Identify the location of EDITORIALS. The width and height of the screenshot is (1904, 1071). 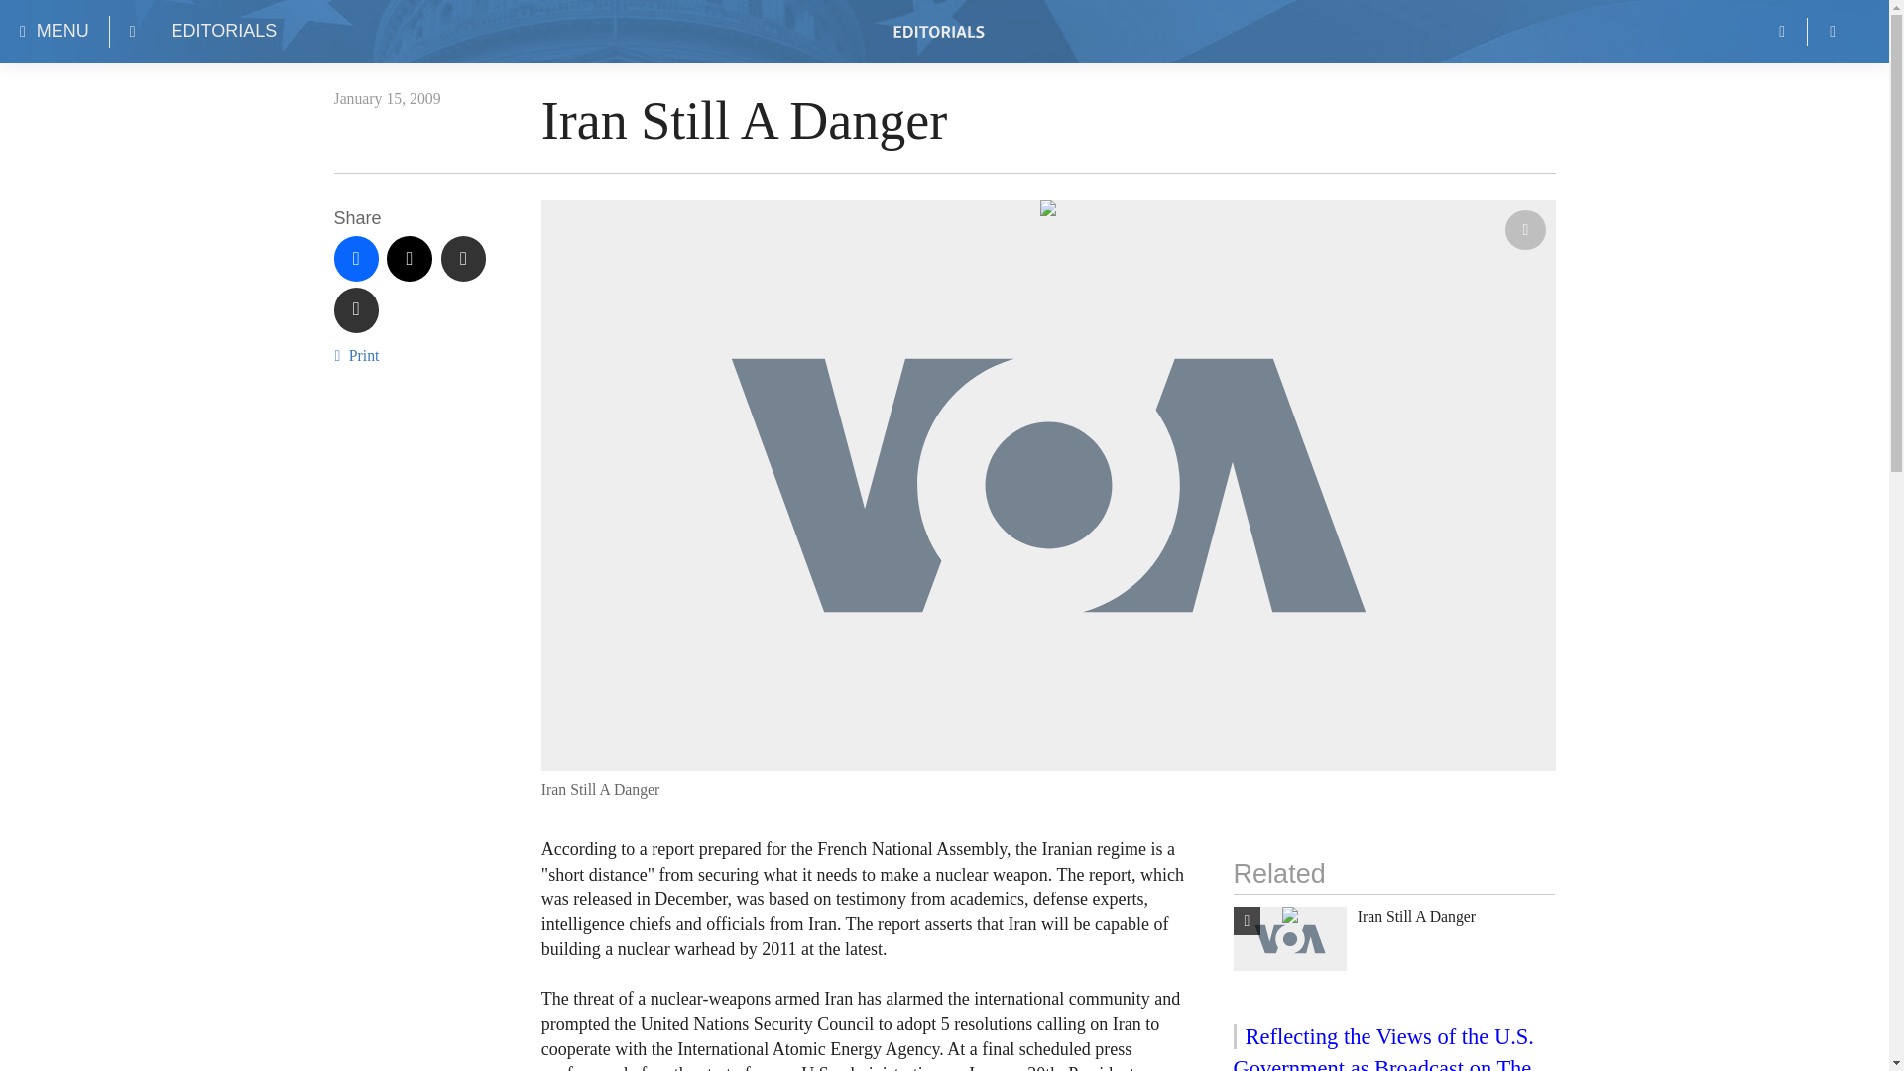
(223, 32).